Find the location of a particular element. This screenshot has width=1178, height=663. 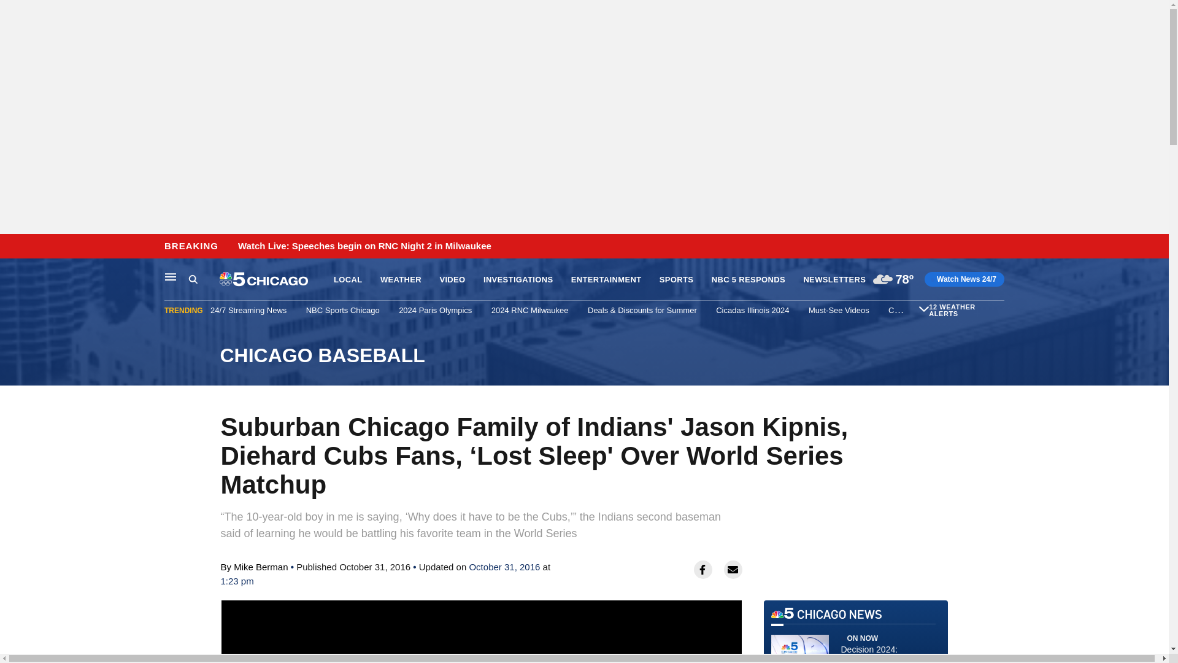

NBC Sports Chicago is located at coordinates (342, 310).